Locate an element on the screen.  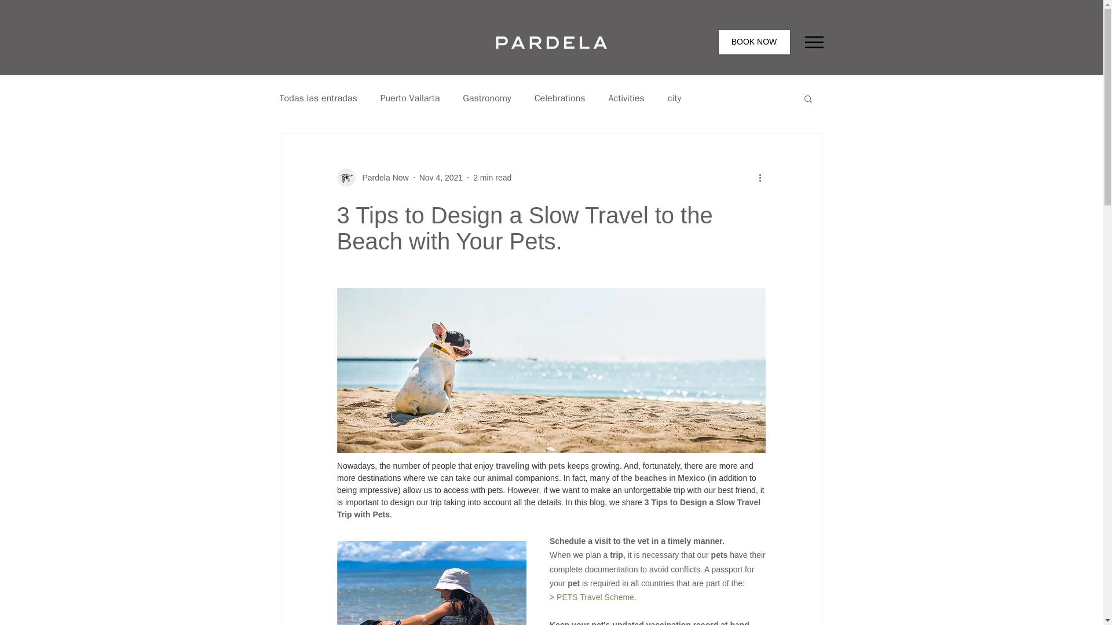
Gastronomy is located at coordinates (487, 98).